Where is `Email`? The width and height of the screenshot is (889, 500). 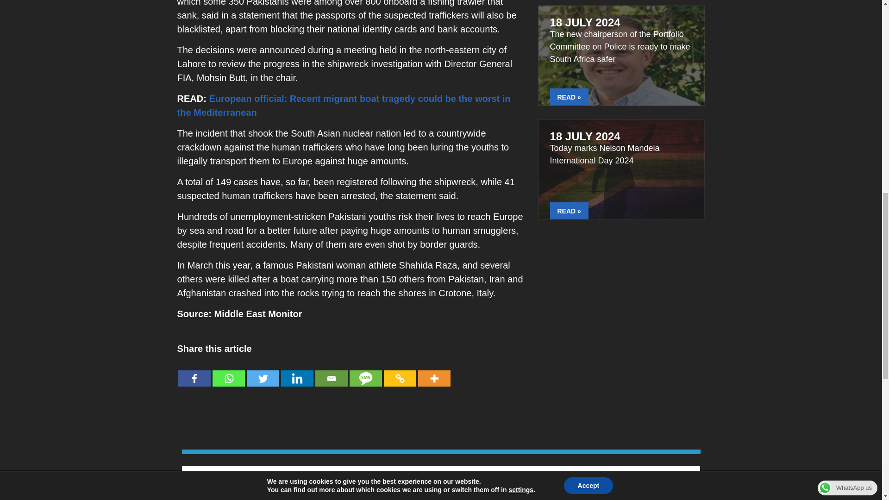 Email is located at coordinates (331, 371).